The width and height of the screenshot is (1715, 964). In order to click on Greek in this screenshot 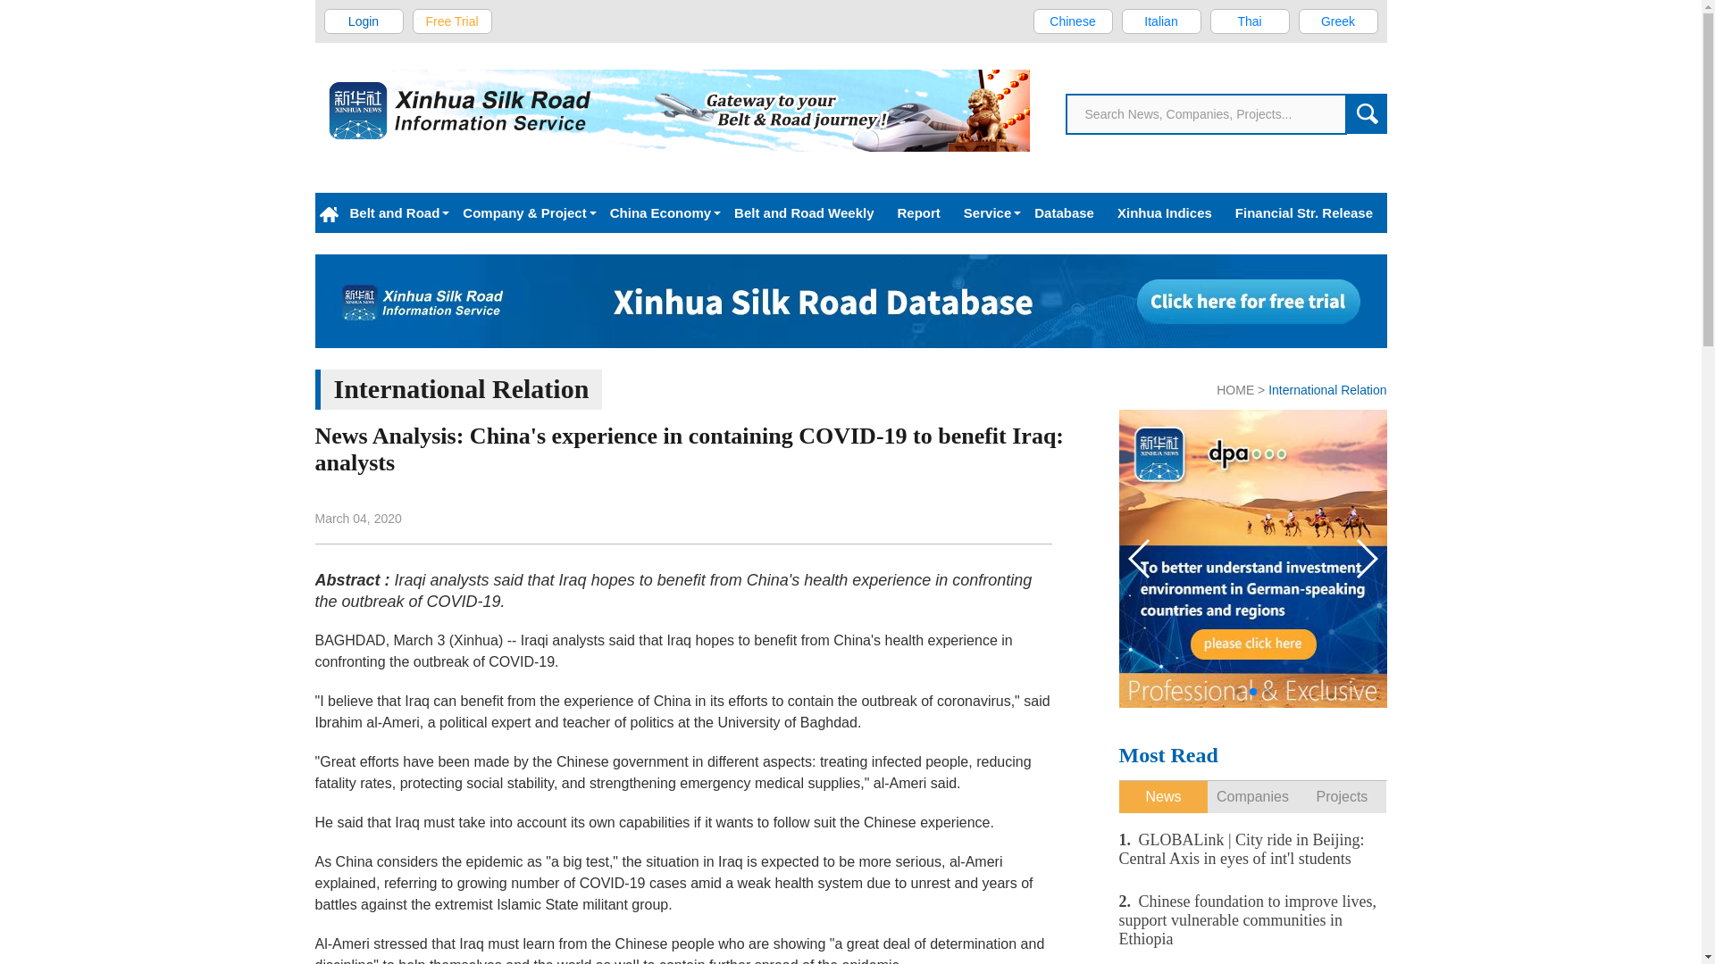, I will do `click(1338, 21)`.